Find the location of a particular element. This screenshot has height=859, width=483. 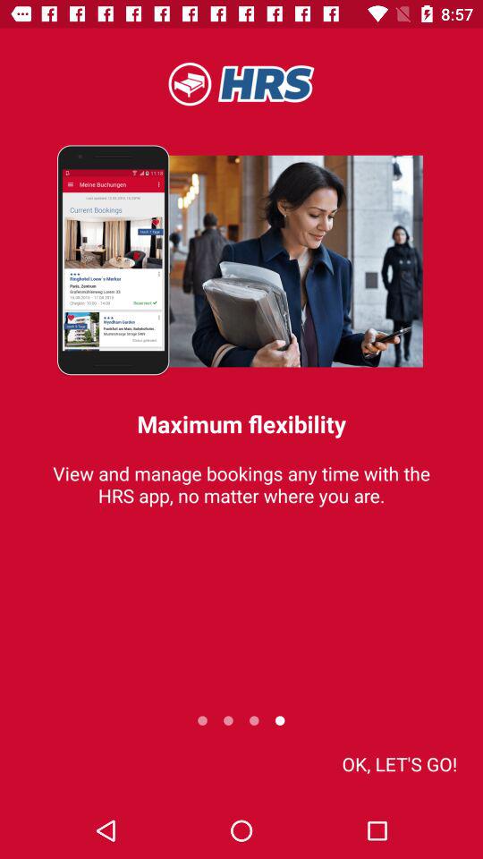

press ok let s at the bottom right corner is located at coordinates (399, 764).